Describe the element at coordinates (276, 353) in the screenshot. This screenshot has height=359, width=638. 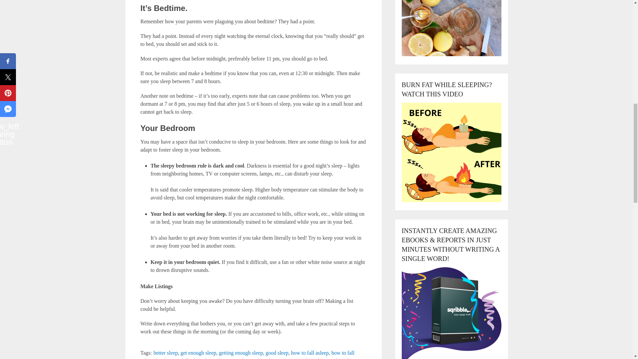
I see `good sleep` at that location.